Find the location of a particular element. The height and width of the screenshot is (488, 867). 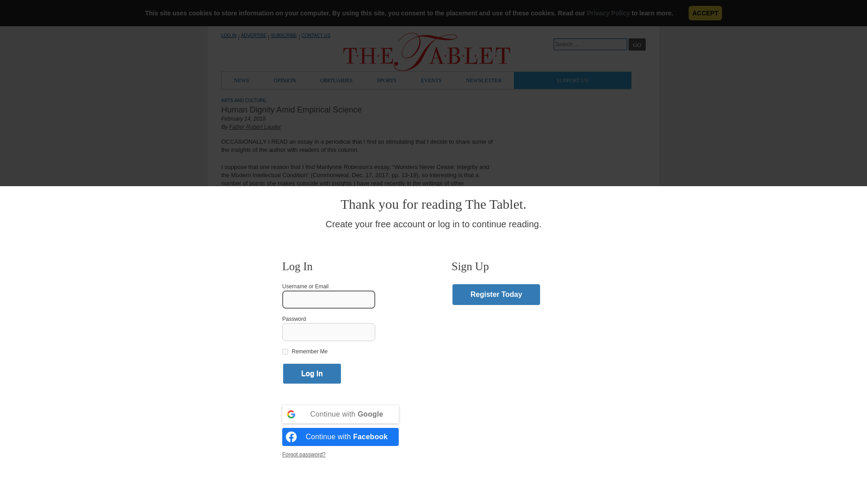

3rd party ad content is located at coordinates (578, 411).